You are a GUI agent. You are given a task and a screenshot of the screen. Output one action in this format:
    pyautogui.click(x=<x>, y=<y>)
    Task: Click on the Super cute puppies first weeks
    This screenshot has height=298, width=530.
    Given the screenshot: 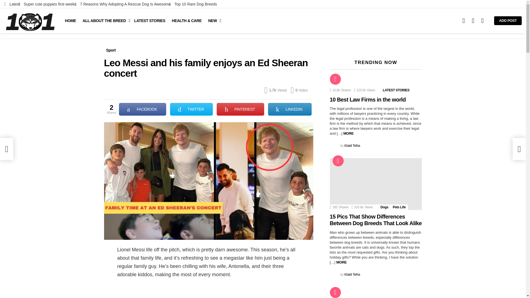 What is the action you would take?
    pyautogui.click(x=47, y=4)
    